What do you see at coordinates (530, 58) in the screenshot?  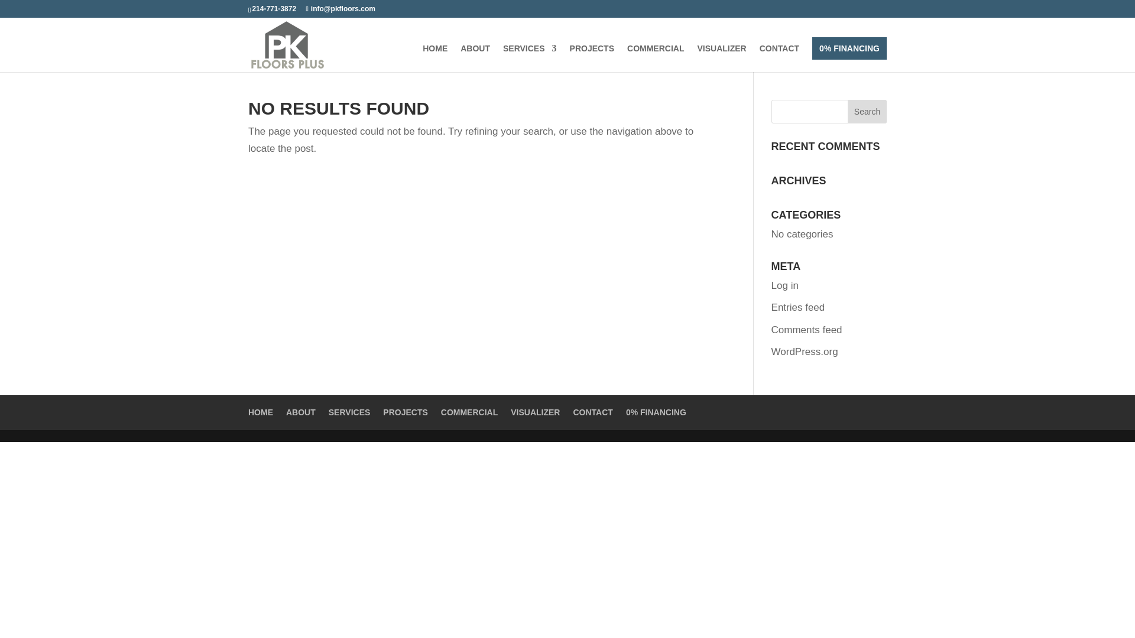 I see `SERVICES` at bounding box center [530, 58].